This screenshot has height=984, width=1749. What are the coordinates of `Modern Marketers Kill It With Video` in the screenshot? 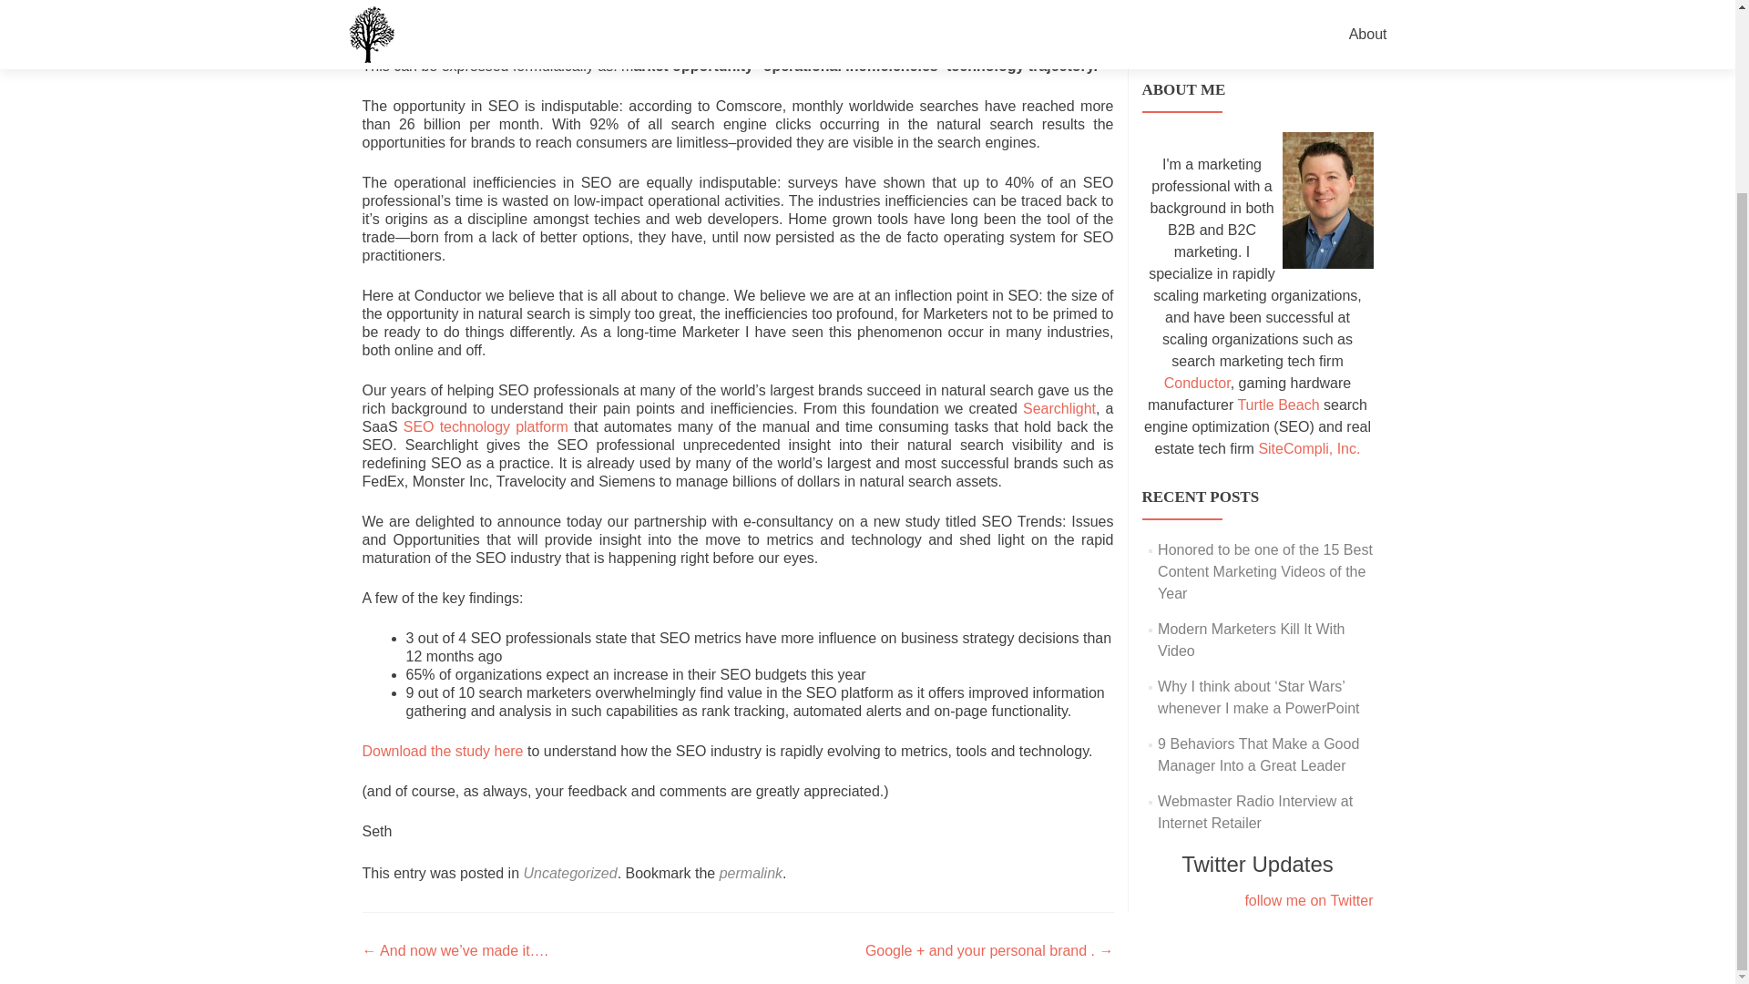 It's located at (1252, 640).